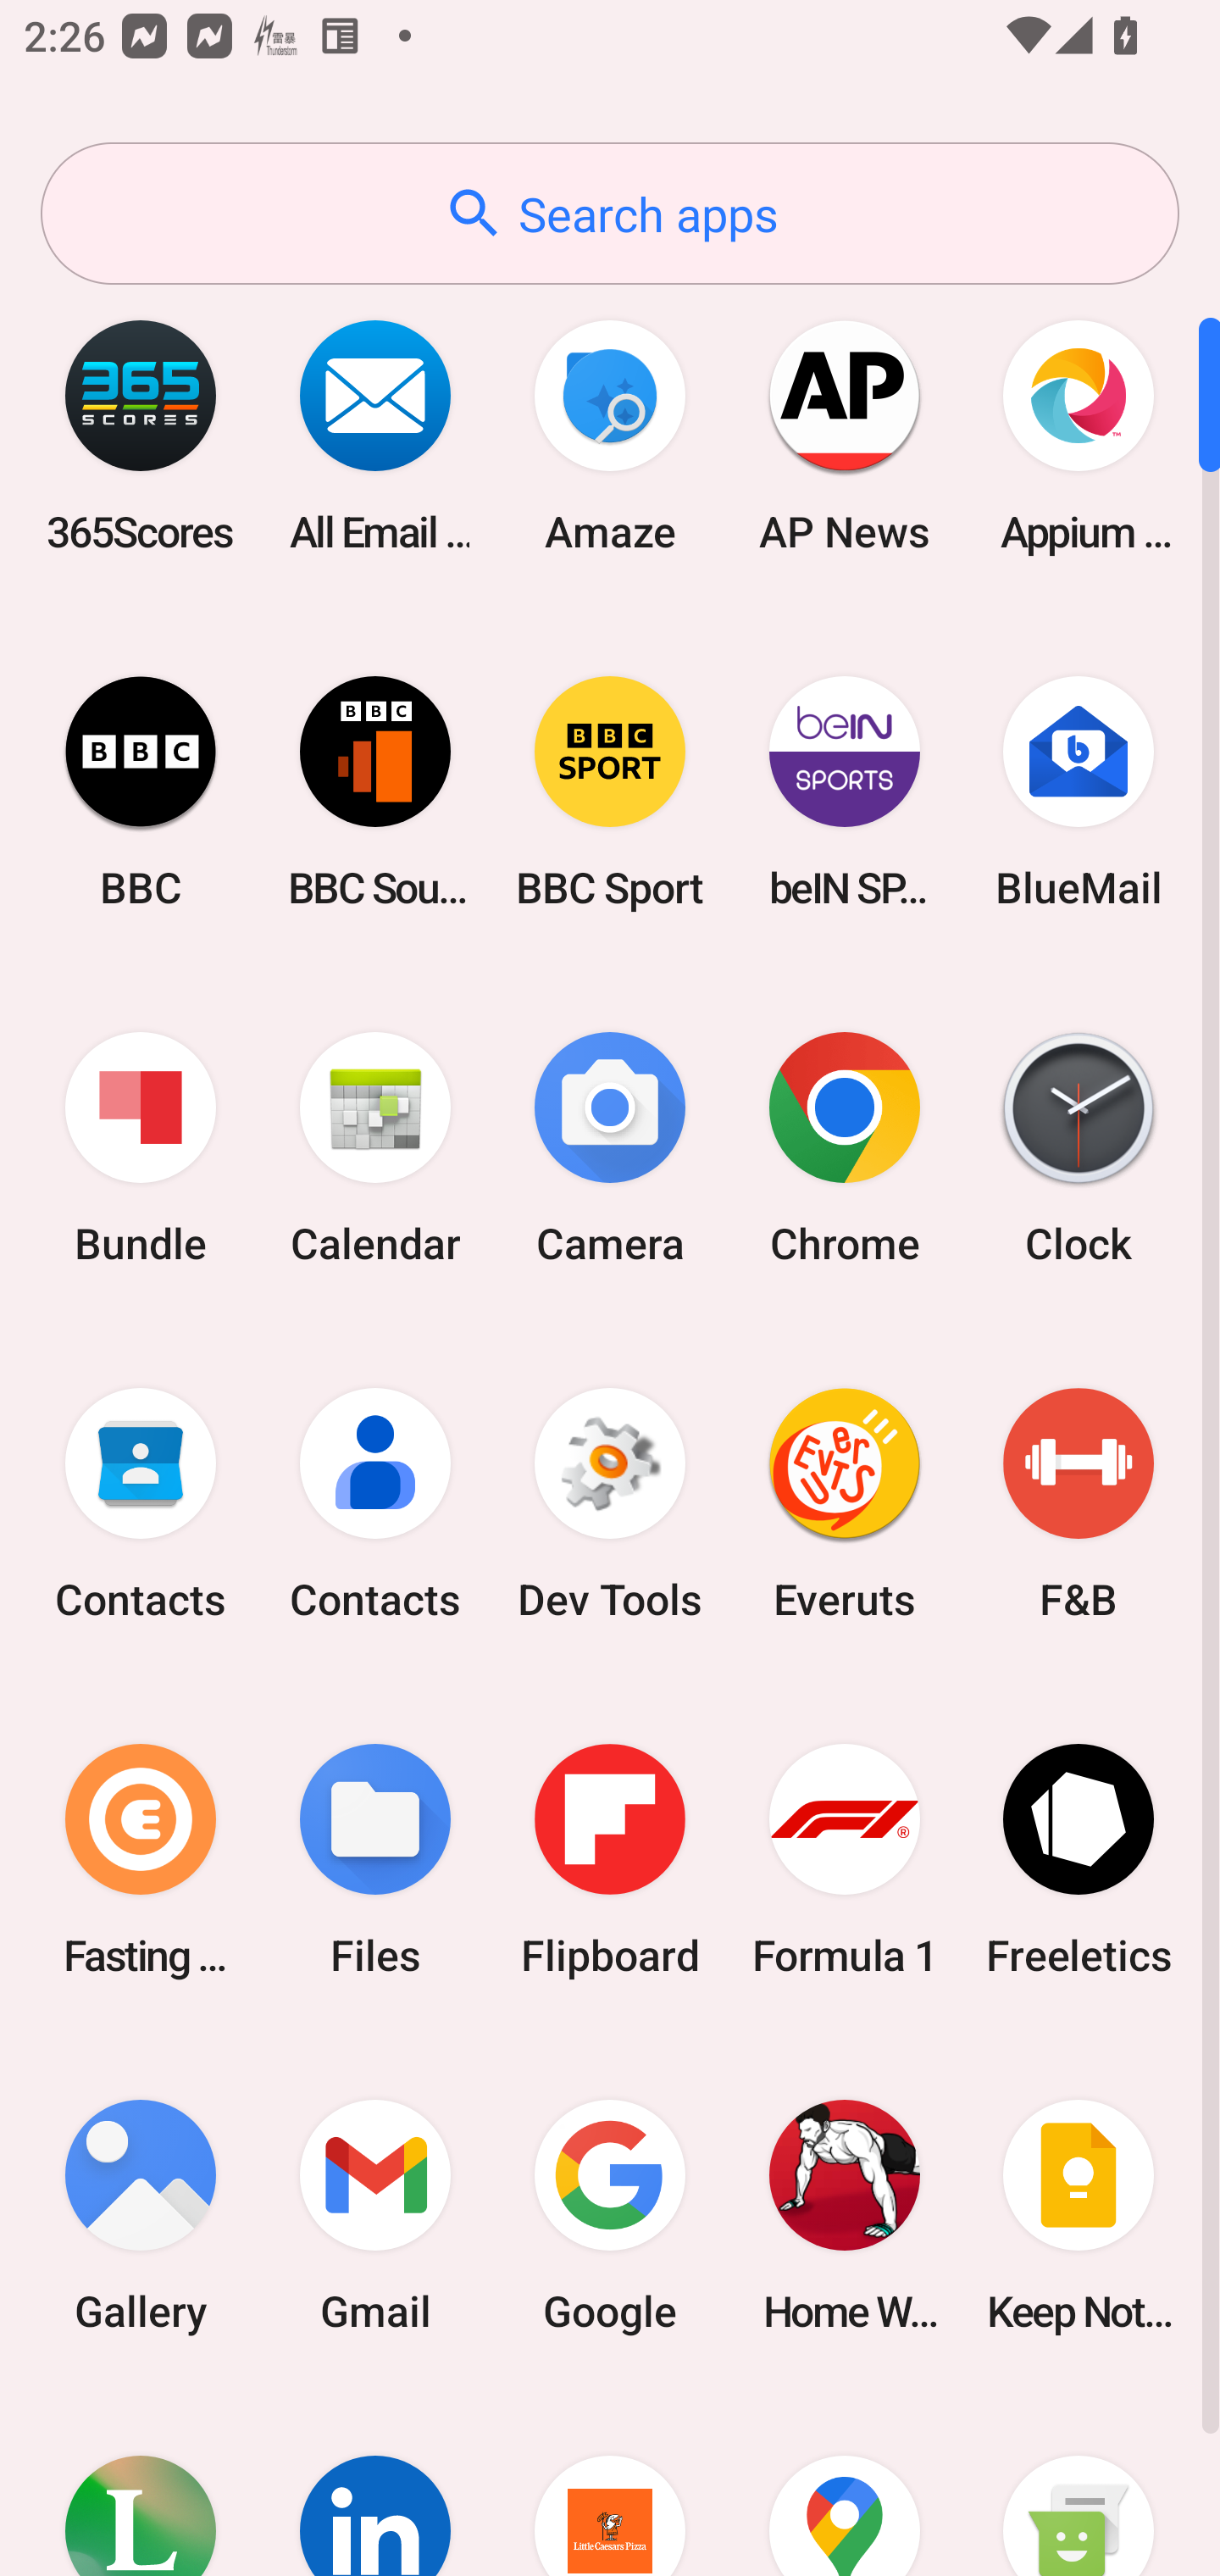  What do you see at coordinates (844, 1149) in the screenshot?
I see `Chrome` at bounding box center [844, 1149].